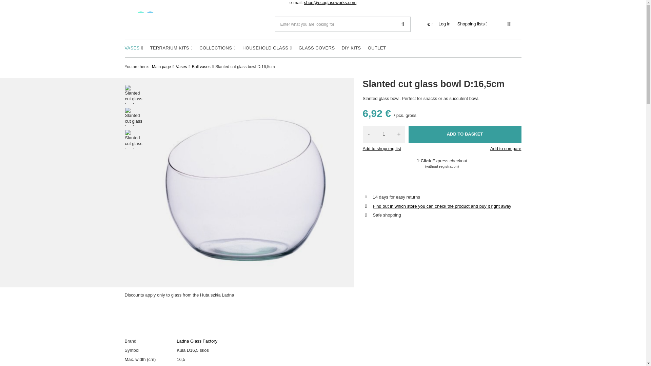  What do you see at coordinates (217, 48) in the screenshot?
I see `Collections` at bounding box center [217, 48].